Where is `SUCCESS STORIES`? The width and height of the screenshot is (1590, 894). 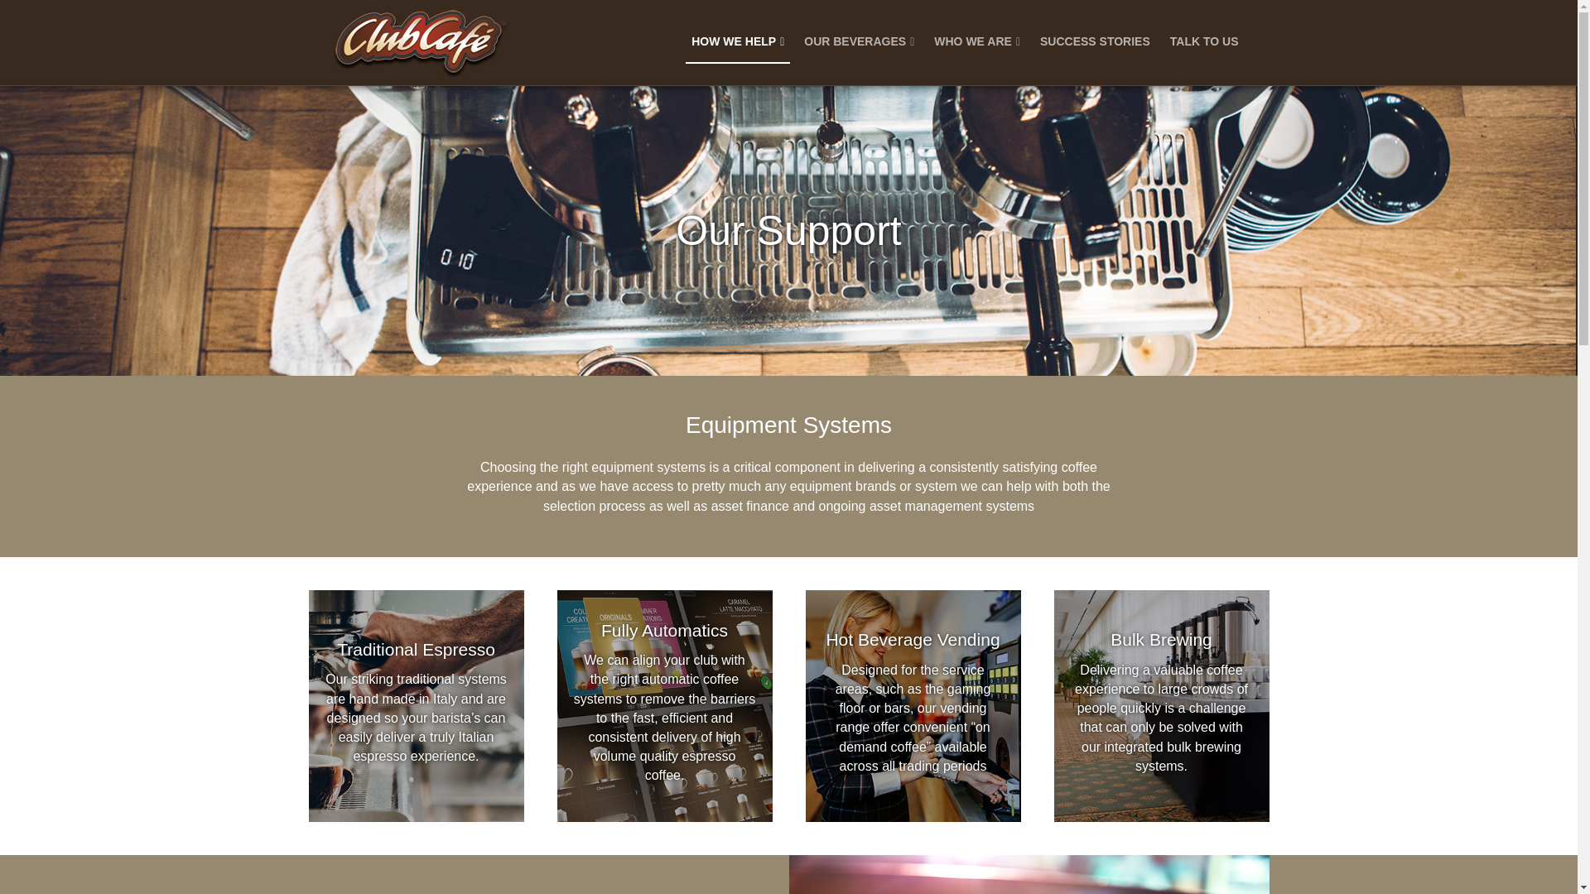
SUCCESS STORIES is located at coordinates (1095, 42).